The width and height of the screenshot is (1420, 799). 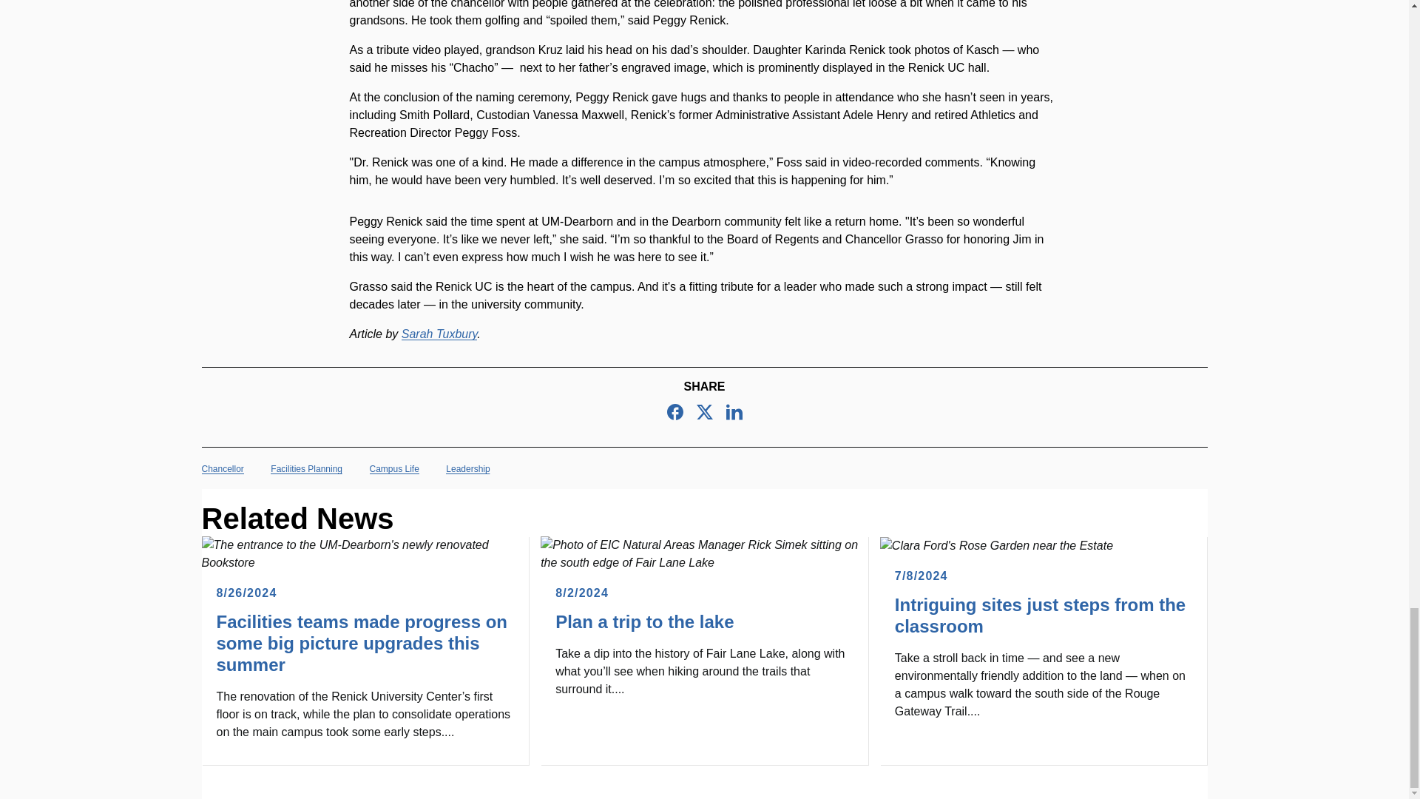 I want to click on Campus Life, so click(x=393, y=469).